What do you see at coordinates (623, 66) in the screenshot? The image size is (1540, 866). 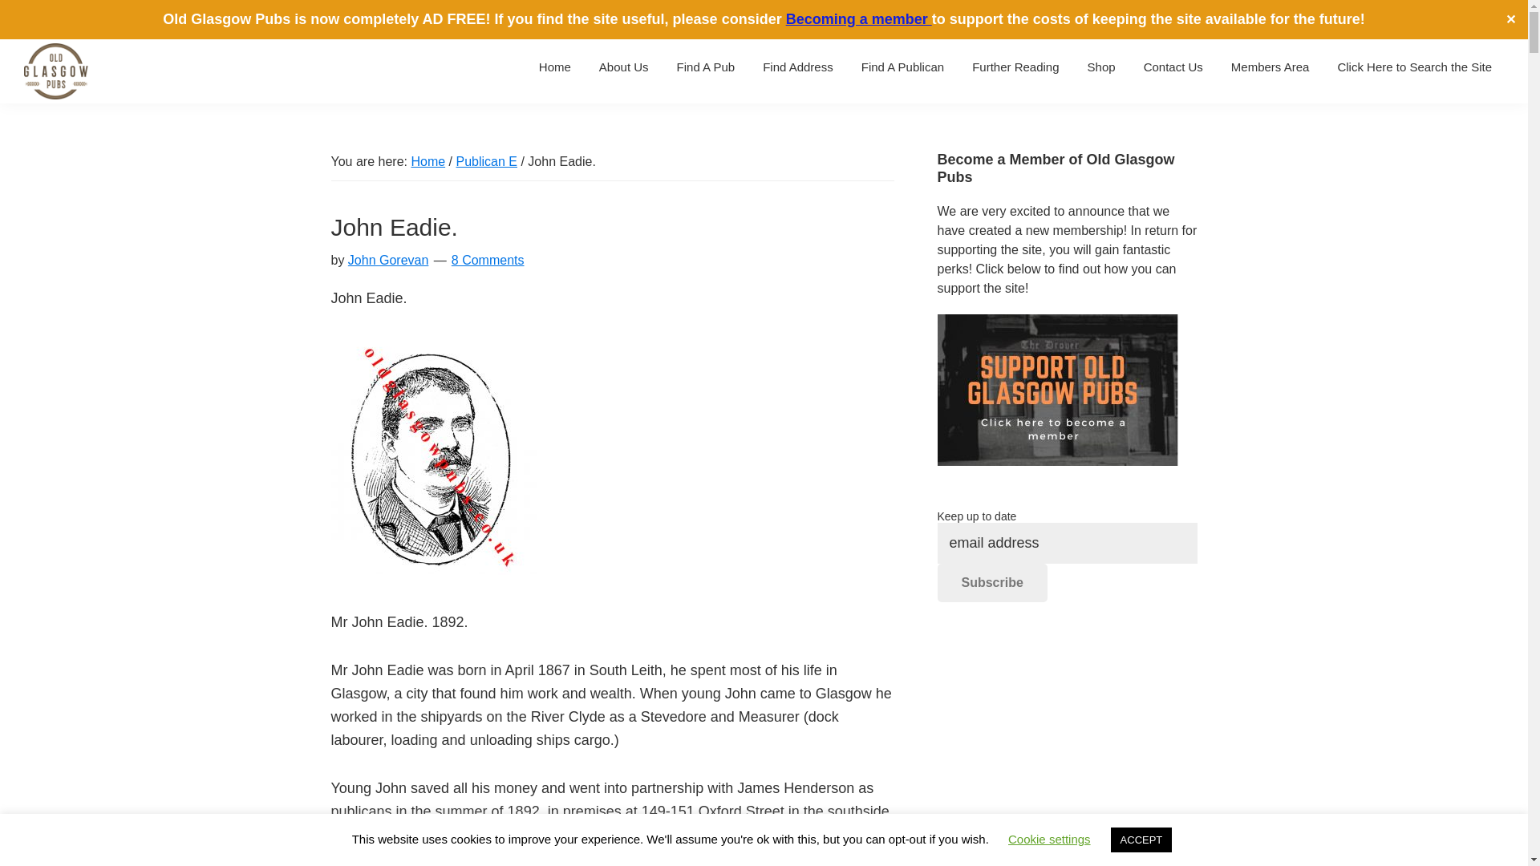 I see `About Us` at bounding box center [623, 66].